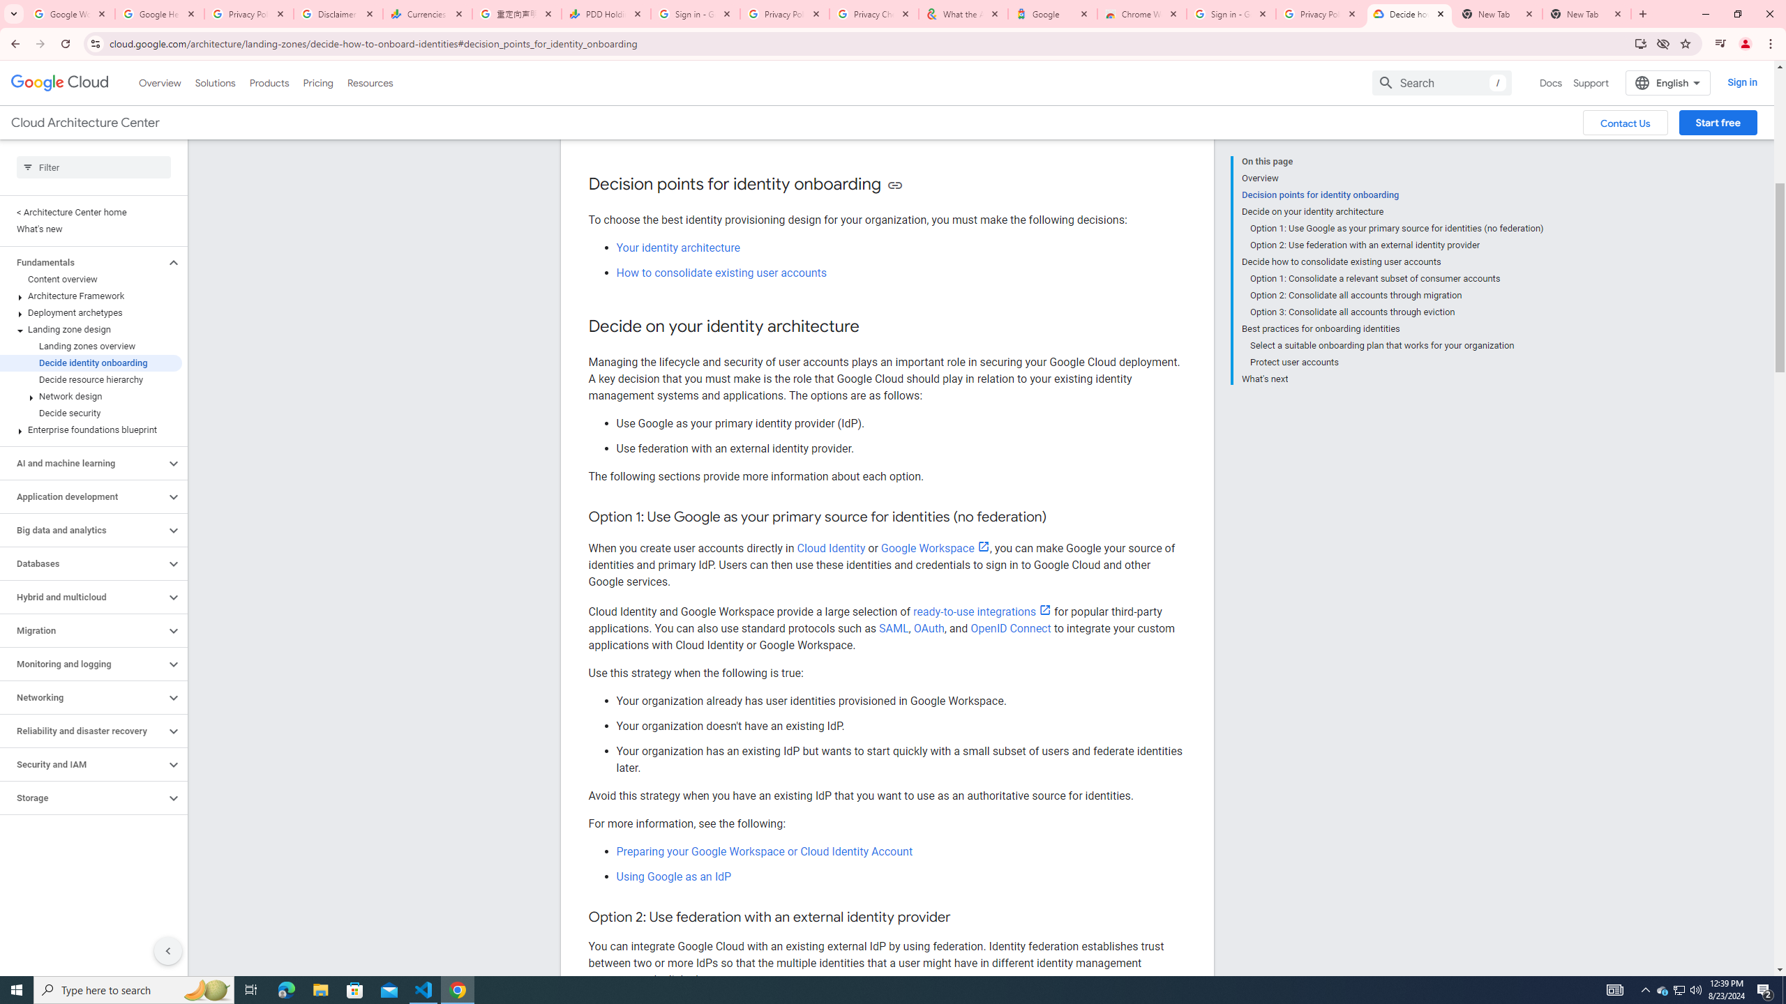  I want to click on PDD Holdings Inc - ADR (PDD) Price & News - Google Finance, so click(606, 14).